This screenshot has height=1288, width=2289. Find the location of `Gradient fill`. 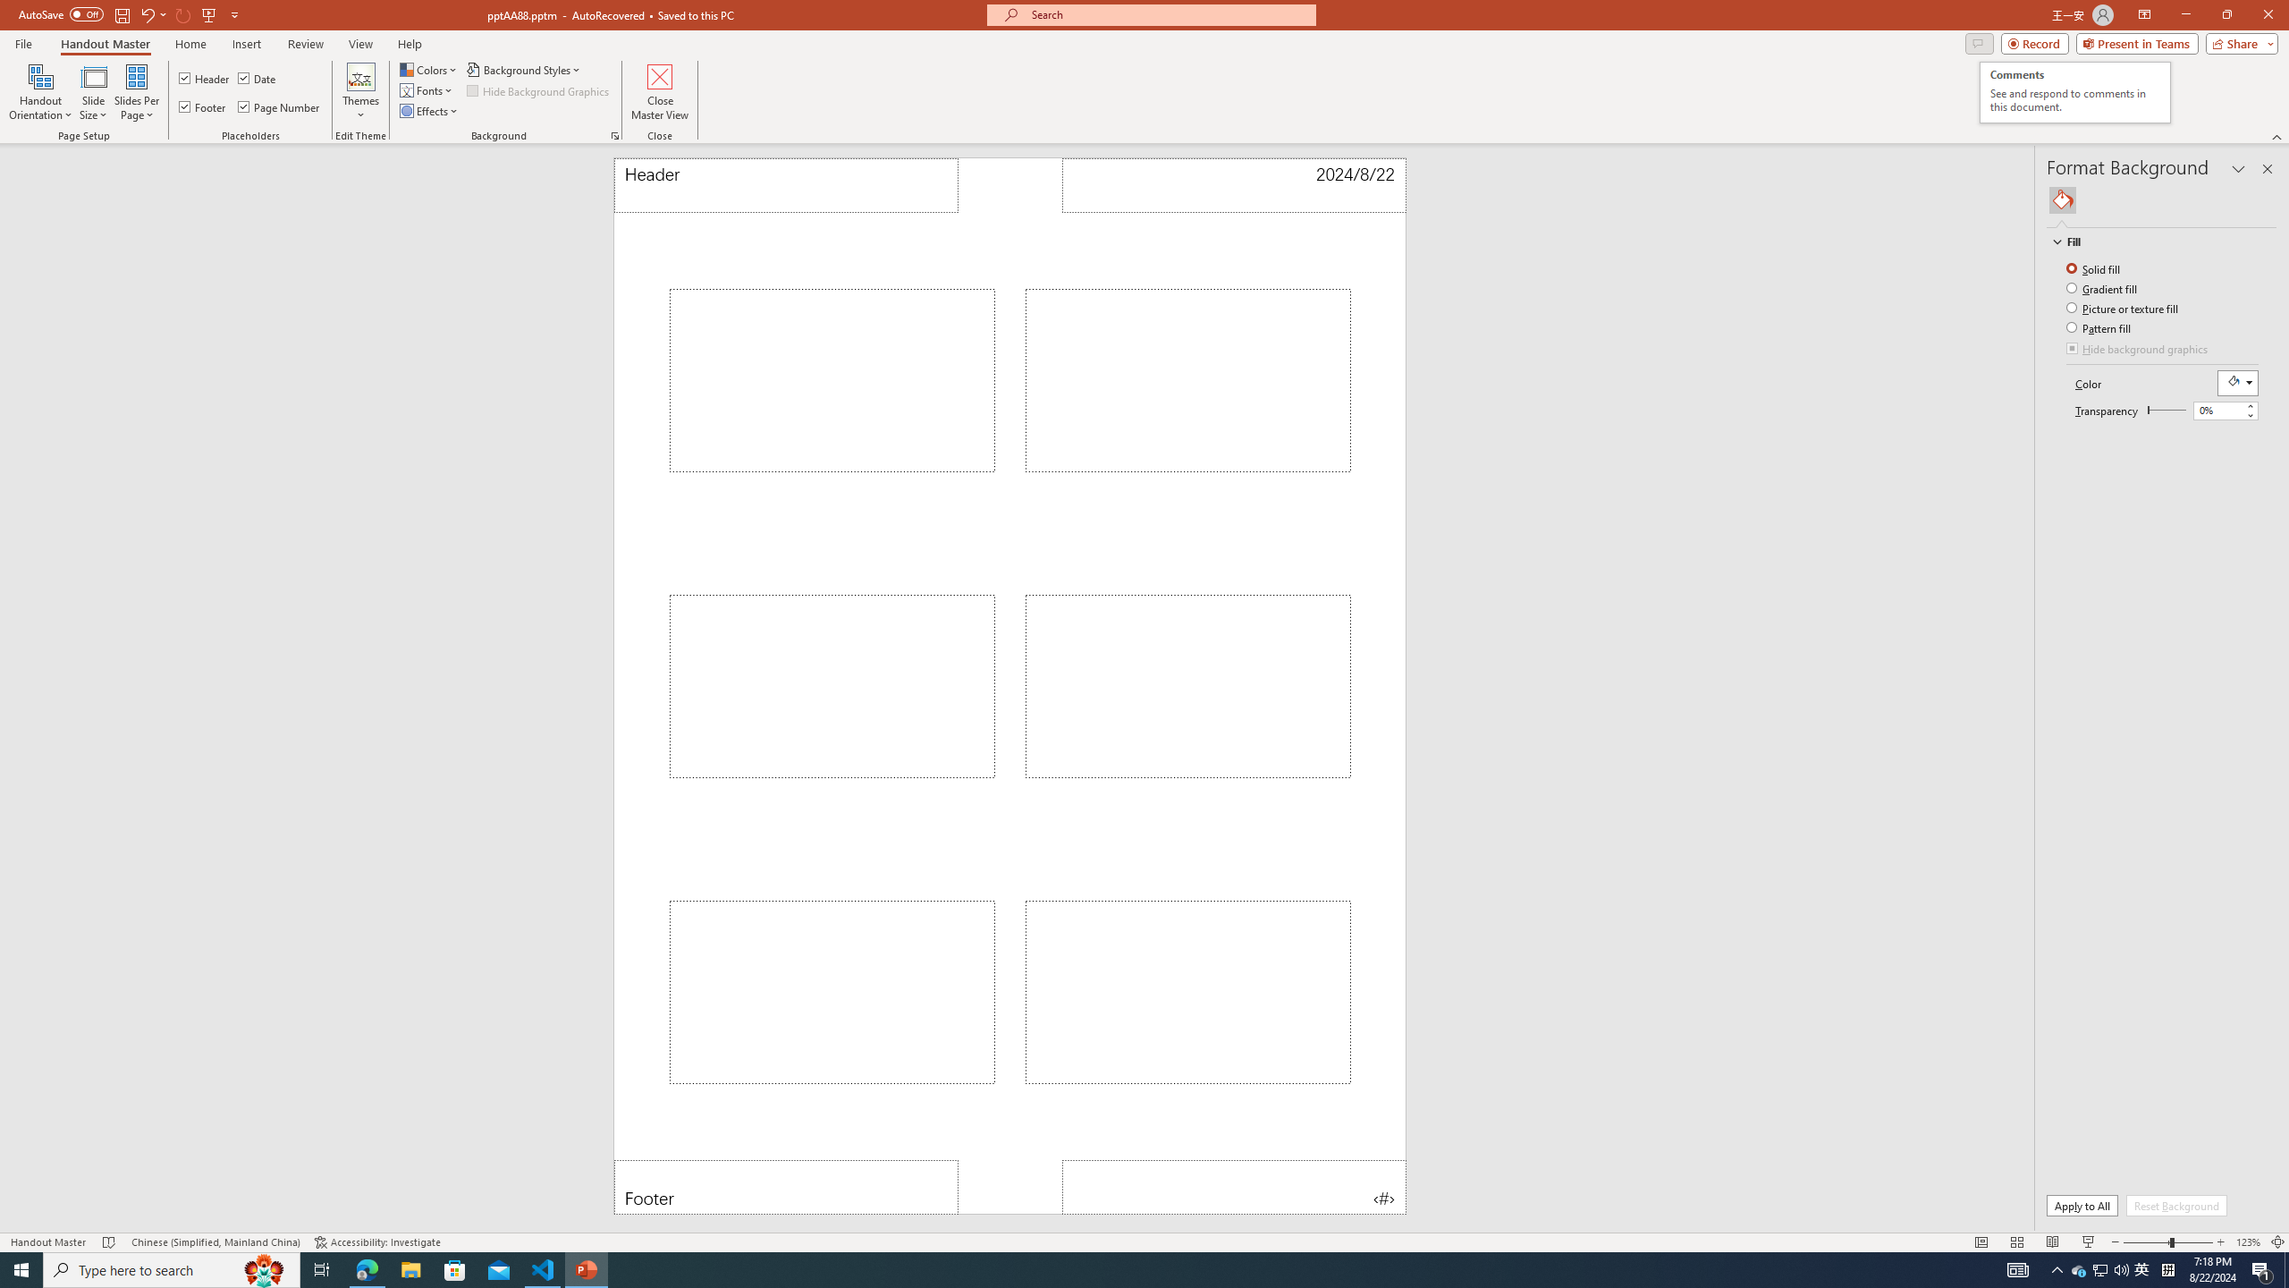

Gradient fill is located at coordinates (2103, 288).